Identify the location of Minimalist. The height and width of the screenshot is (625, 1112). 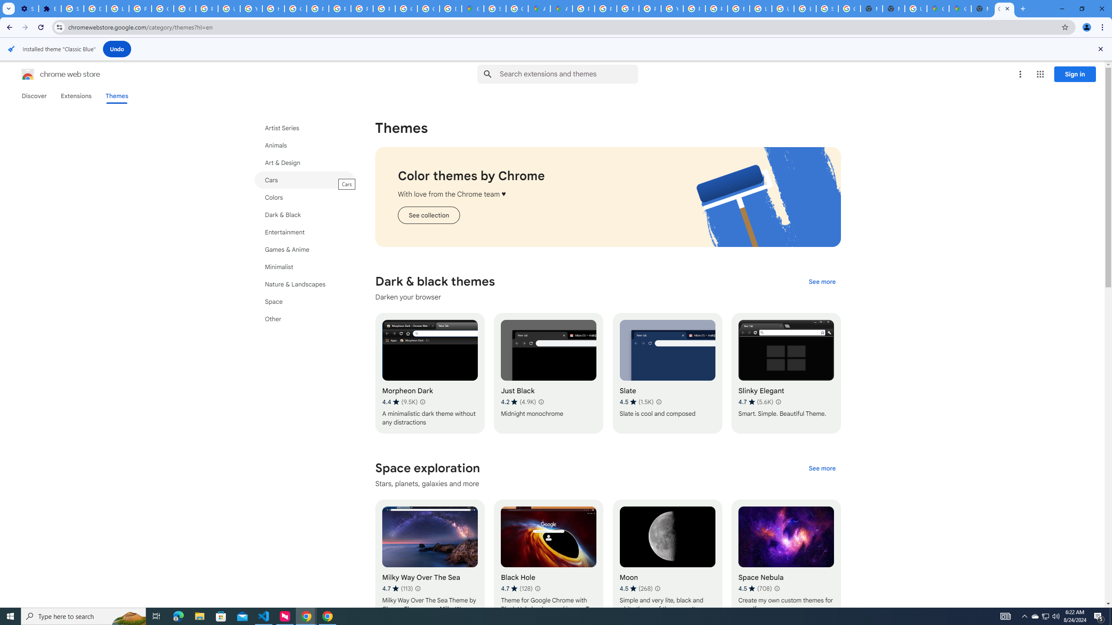
(304, 266).